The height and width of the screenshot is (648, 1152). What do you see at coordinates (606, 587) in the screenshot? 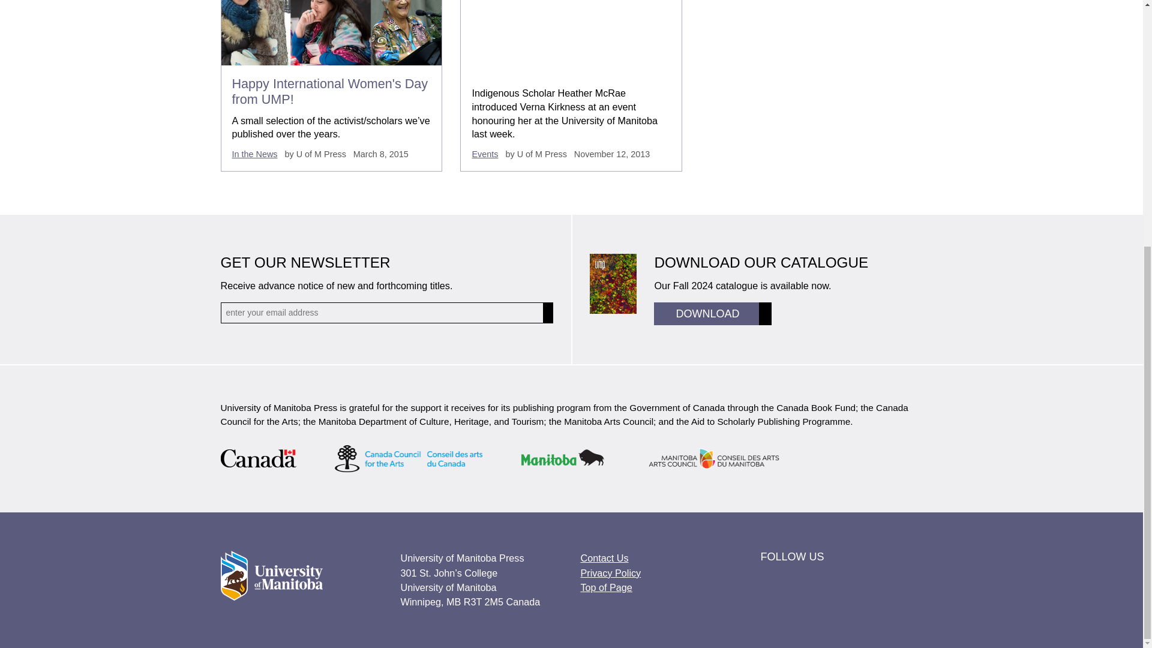
I see `Top of Page` at bounding box center [606, 587].